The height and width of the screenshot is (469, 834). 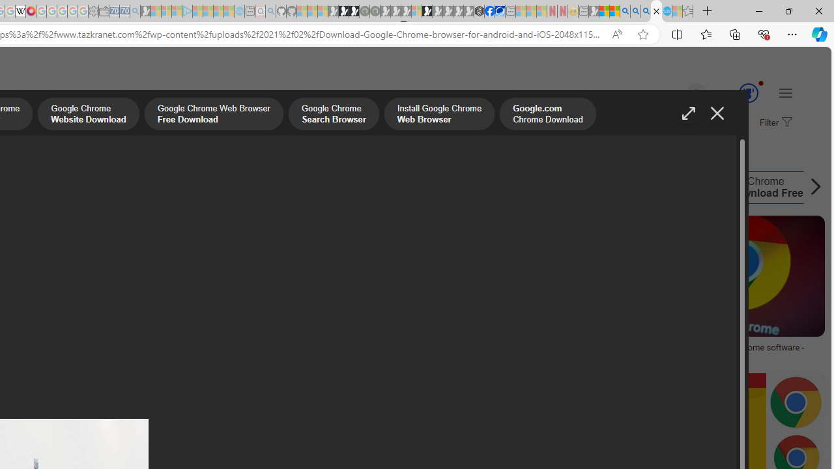 I want to click on Settings and quick links, so click(x=786, y=92).